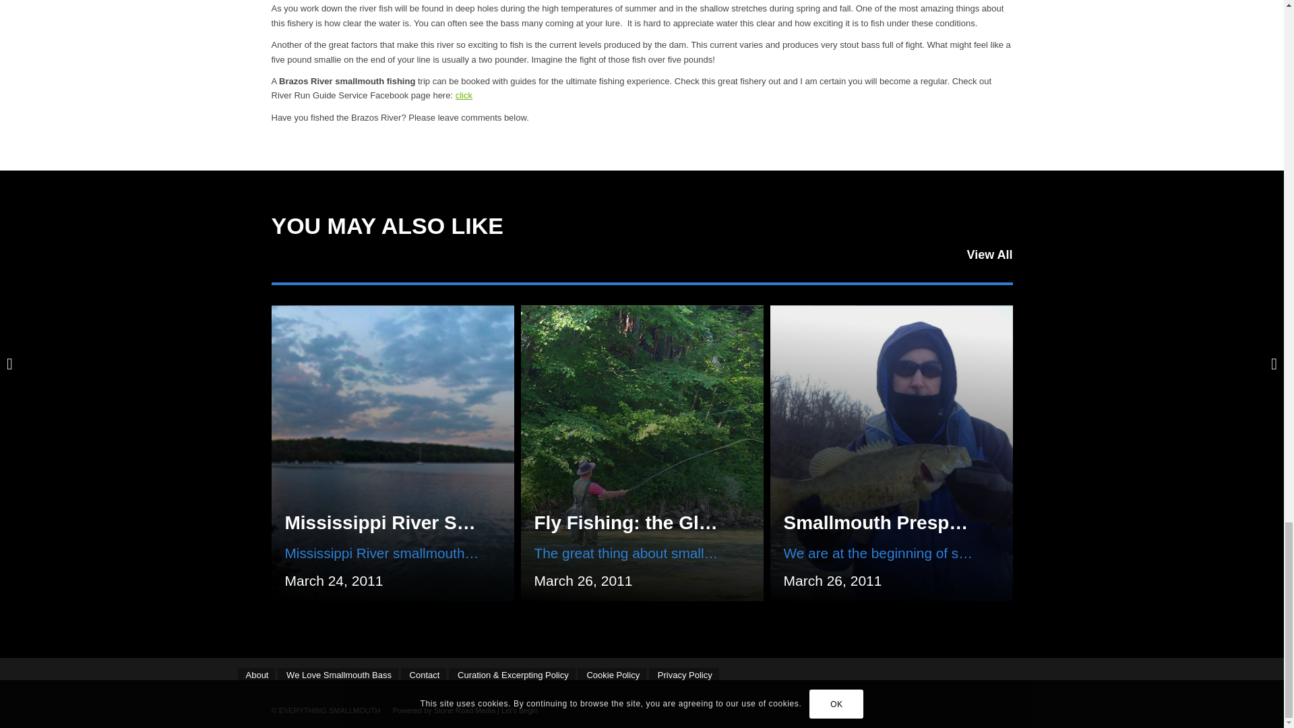 This screenshot has height=728, width=1294. Describe the element at coordinates (611, 675) in the screenshot. I see `Cookie Policy` at that location.